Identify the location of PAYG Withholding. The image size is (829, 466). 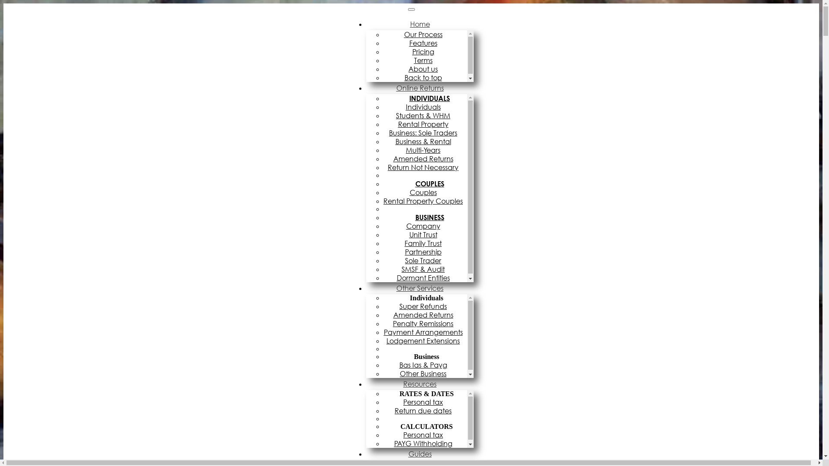
(425, 444).